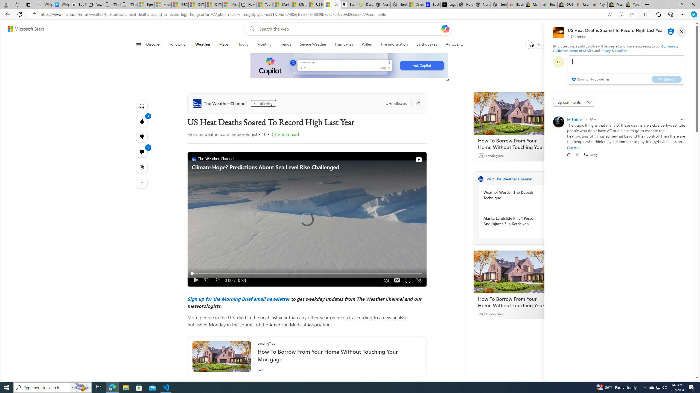 The image size is (700, 393). I want to click on Enter Immersive Reader (F9), so click(621, 14).